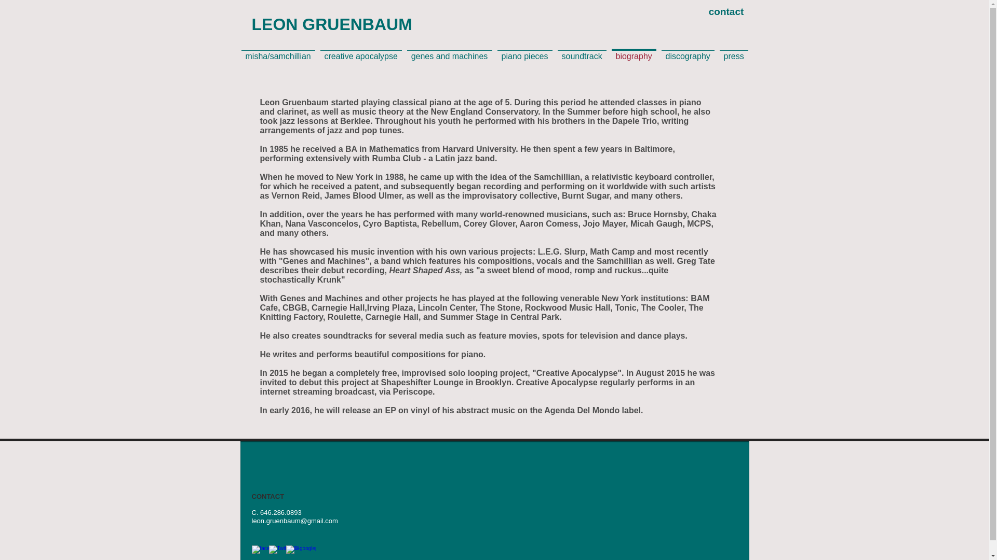  What do you see at coordinates (688, 51) in the screenshot?
I see `discography` at bounding box center [688, 51].